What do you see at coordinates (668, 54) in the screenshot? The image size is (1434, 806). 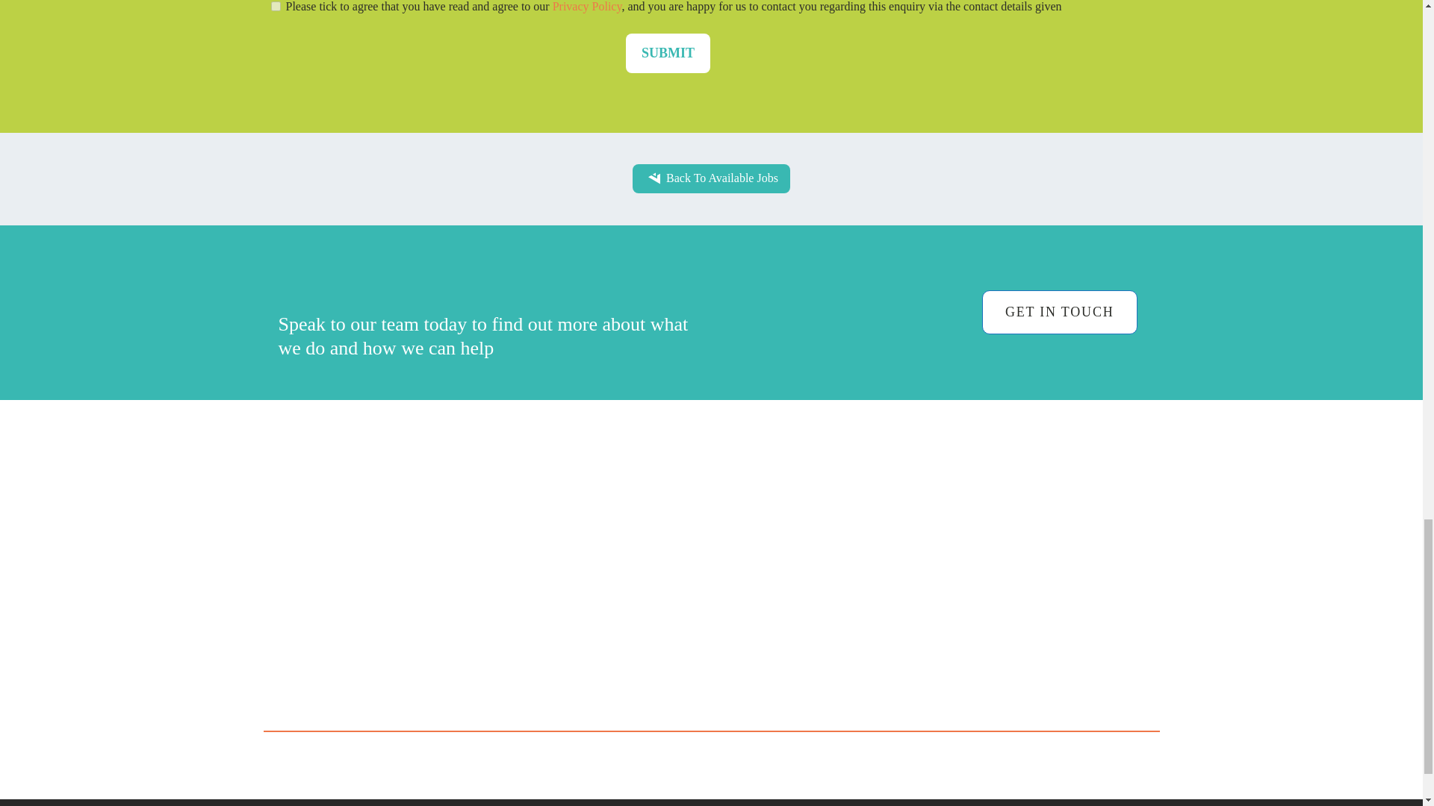 I see `SUBMIT` at bounding box center [668, 54].